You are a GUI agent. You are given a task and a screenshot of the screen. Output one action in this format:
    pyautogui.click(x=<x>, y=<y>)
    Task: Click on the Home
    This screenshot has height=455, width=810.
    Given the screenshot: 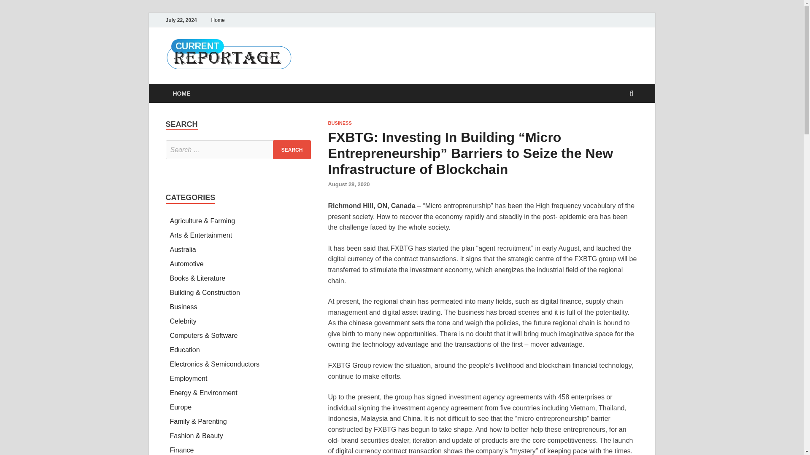 What is the action you would take?
    pyautogui.click(x=218, y=20)
    